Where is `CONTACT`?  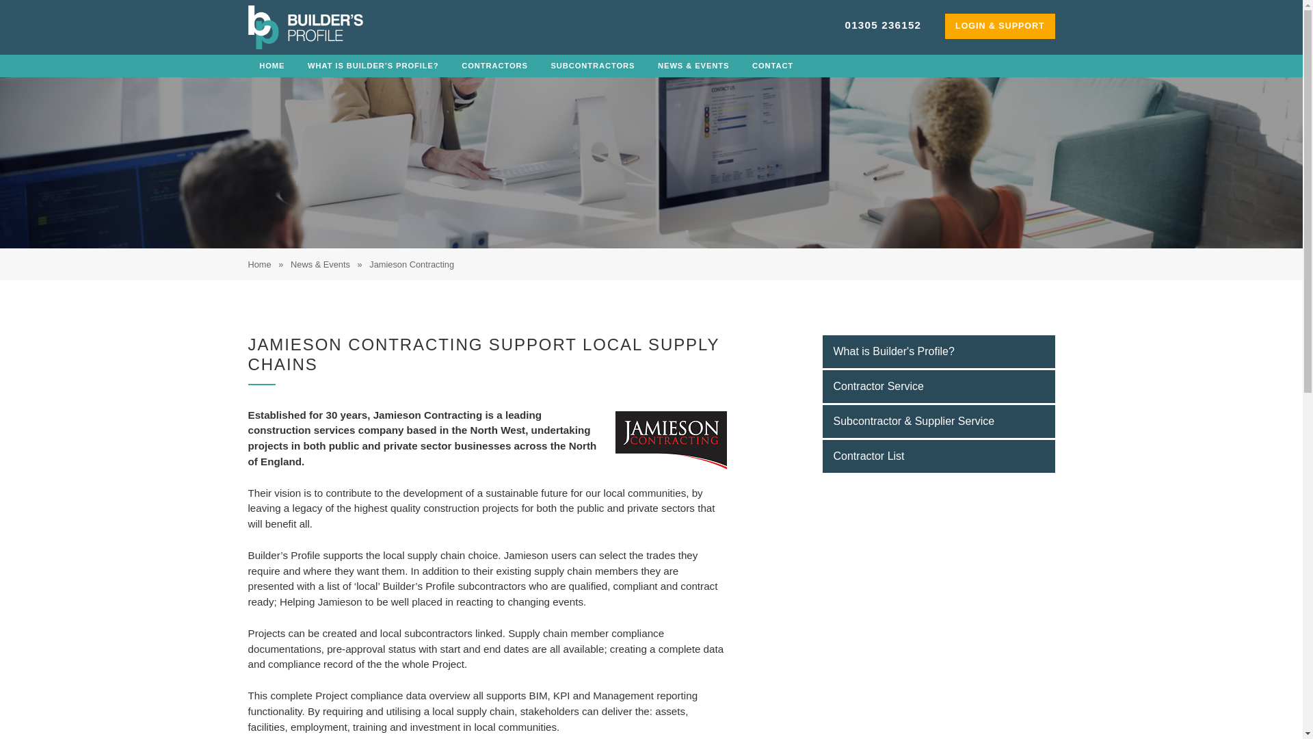 CONTACT is located at coordinates (772, 66).